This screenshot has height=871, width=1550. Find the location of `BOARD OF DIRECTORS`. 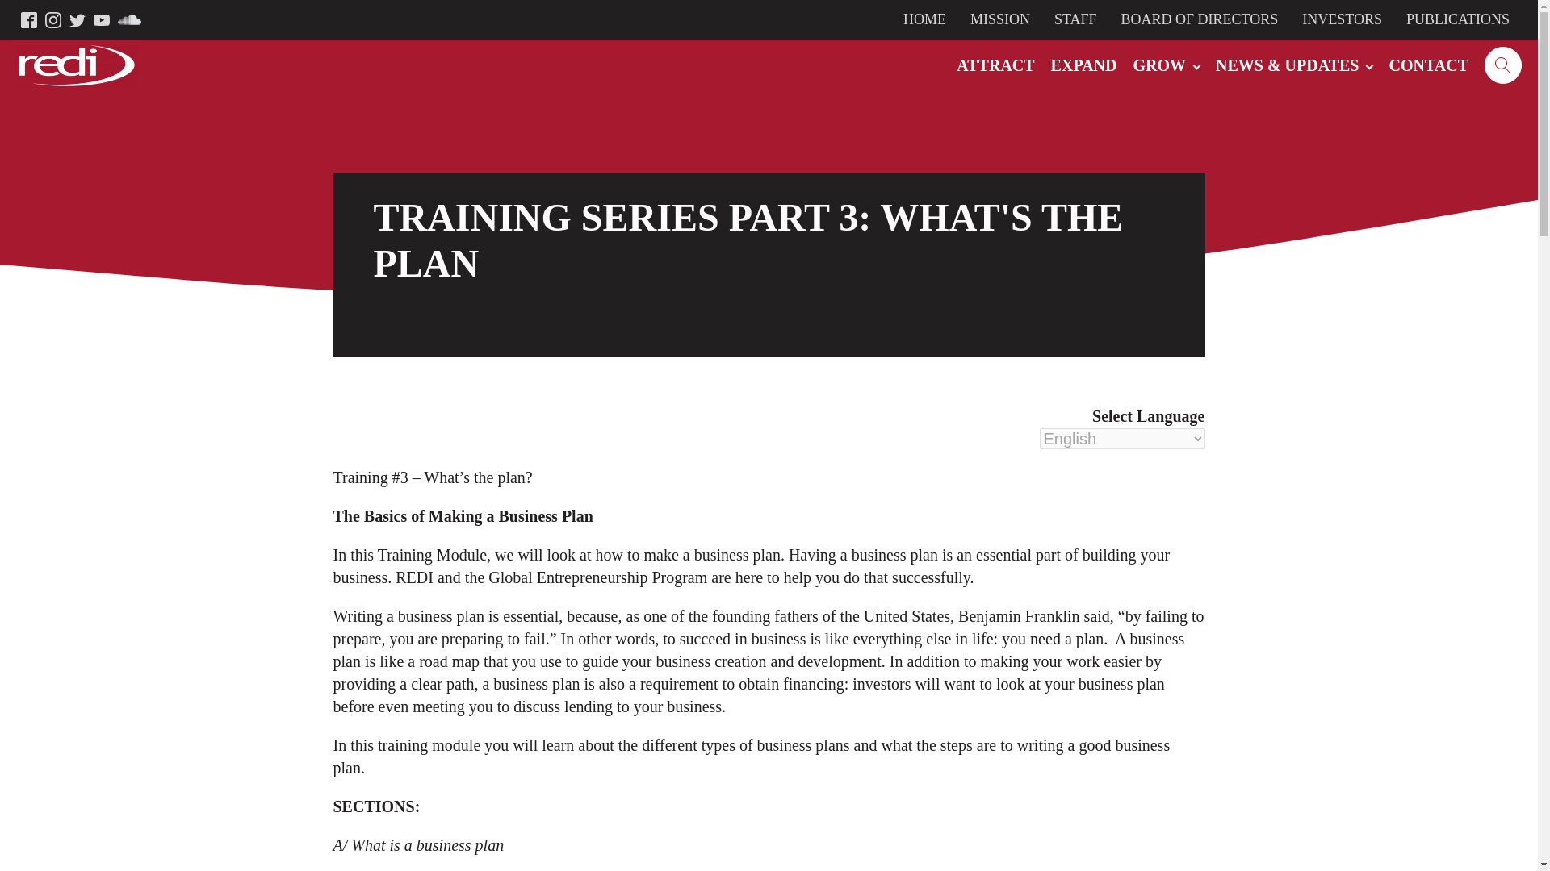

BOARD OF DIRECTORS is located at coordinates (1200, 19).